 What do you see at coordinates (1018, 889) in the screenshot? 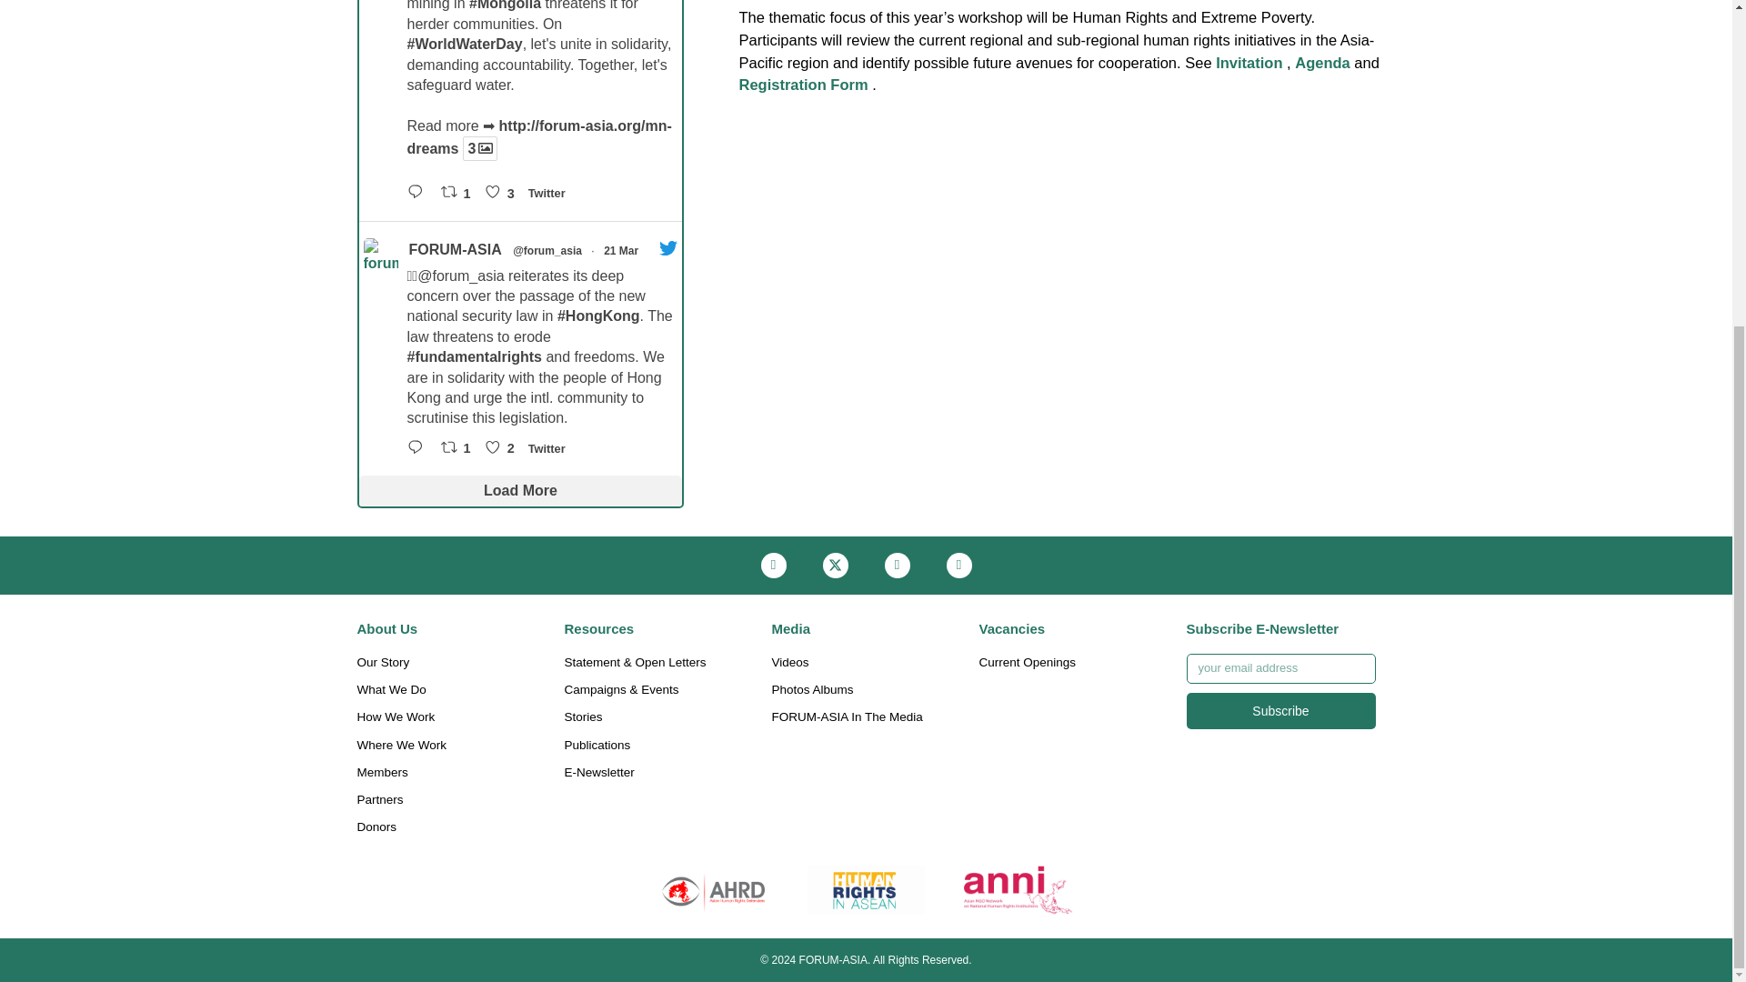
I see `Default Title` at bounding box center [1018, 889].